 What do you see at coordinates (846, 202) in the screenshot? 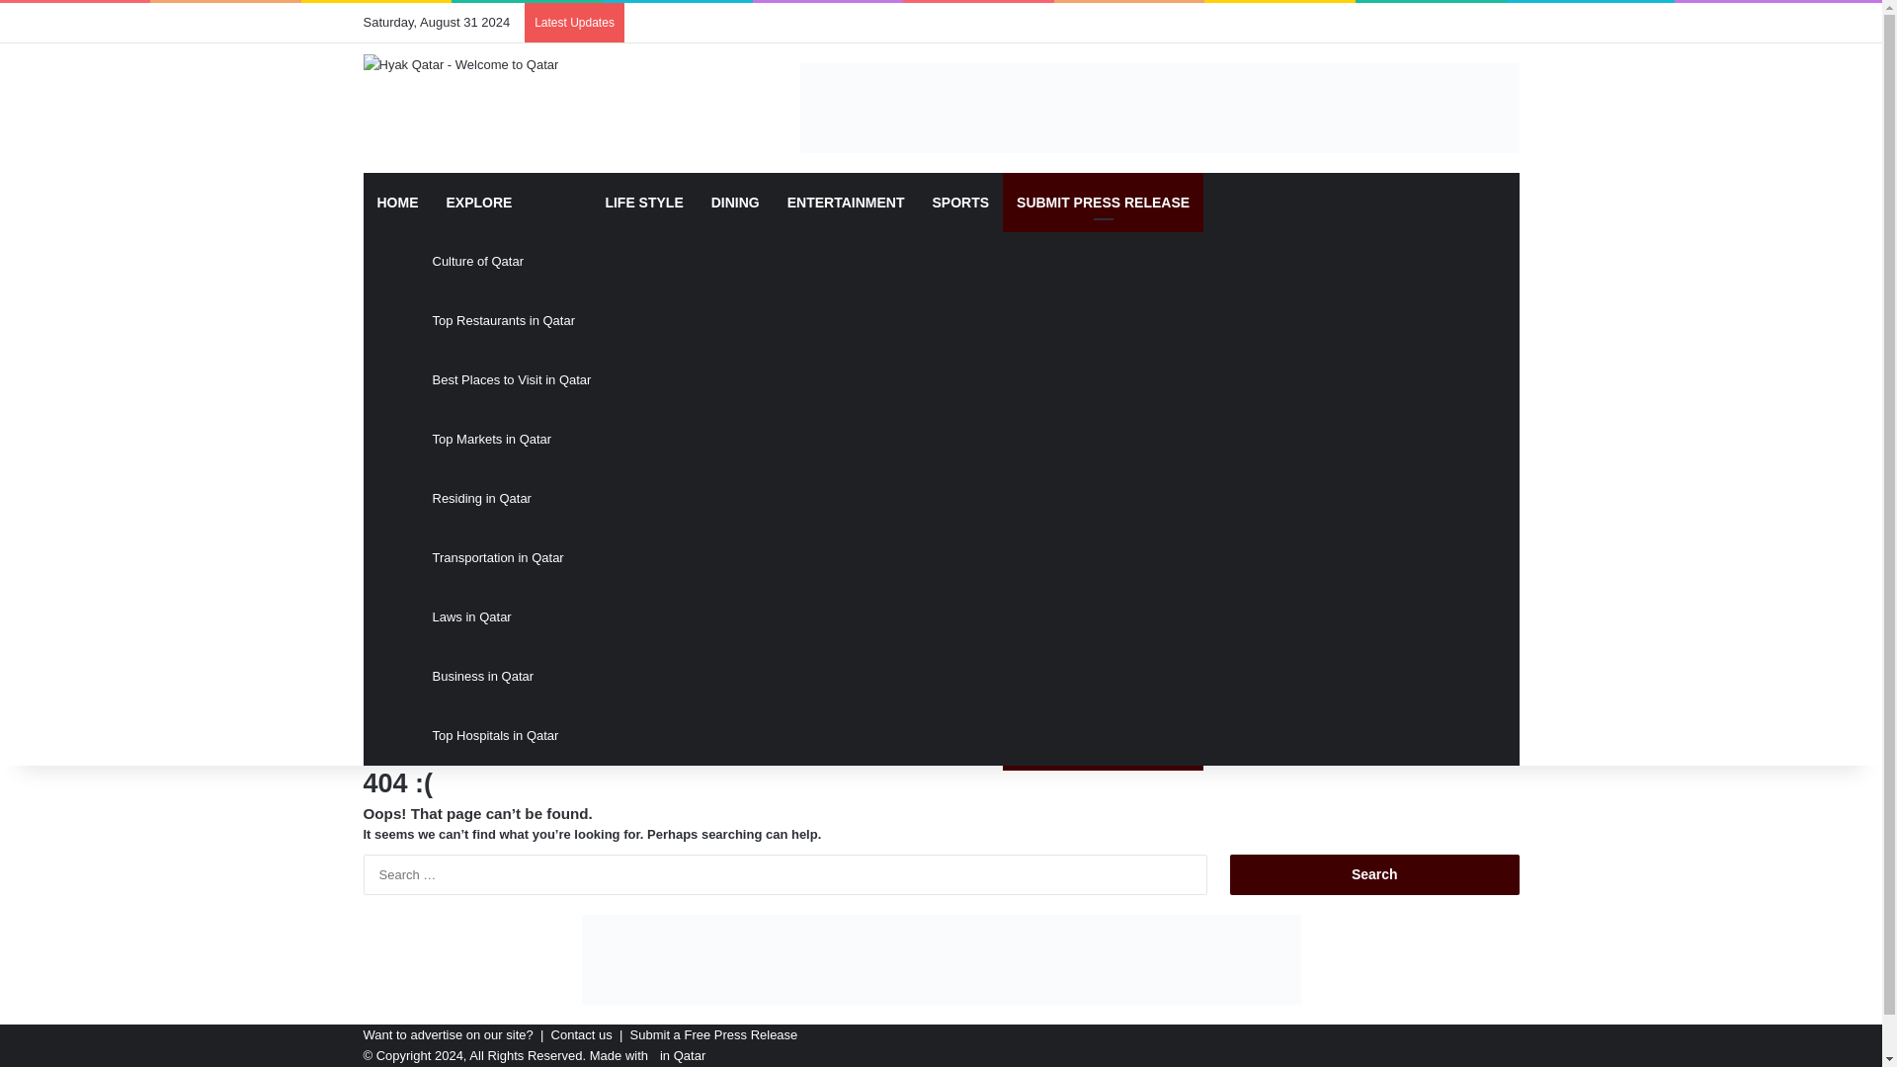
I see `ENTERTAINMENT` at bounding box center [846, 202].